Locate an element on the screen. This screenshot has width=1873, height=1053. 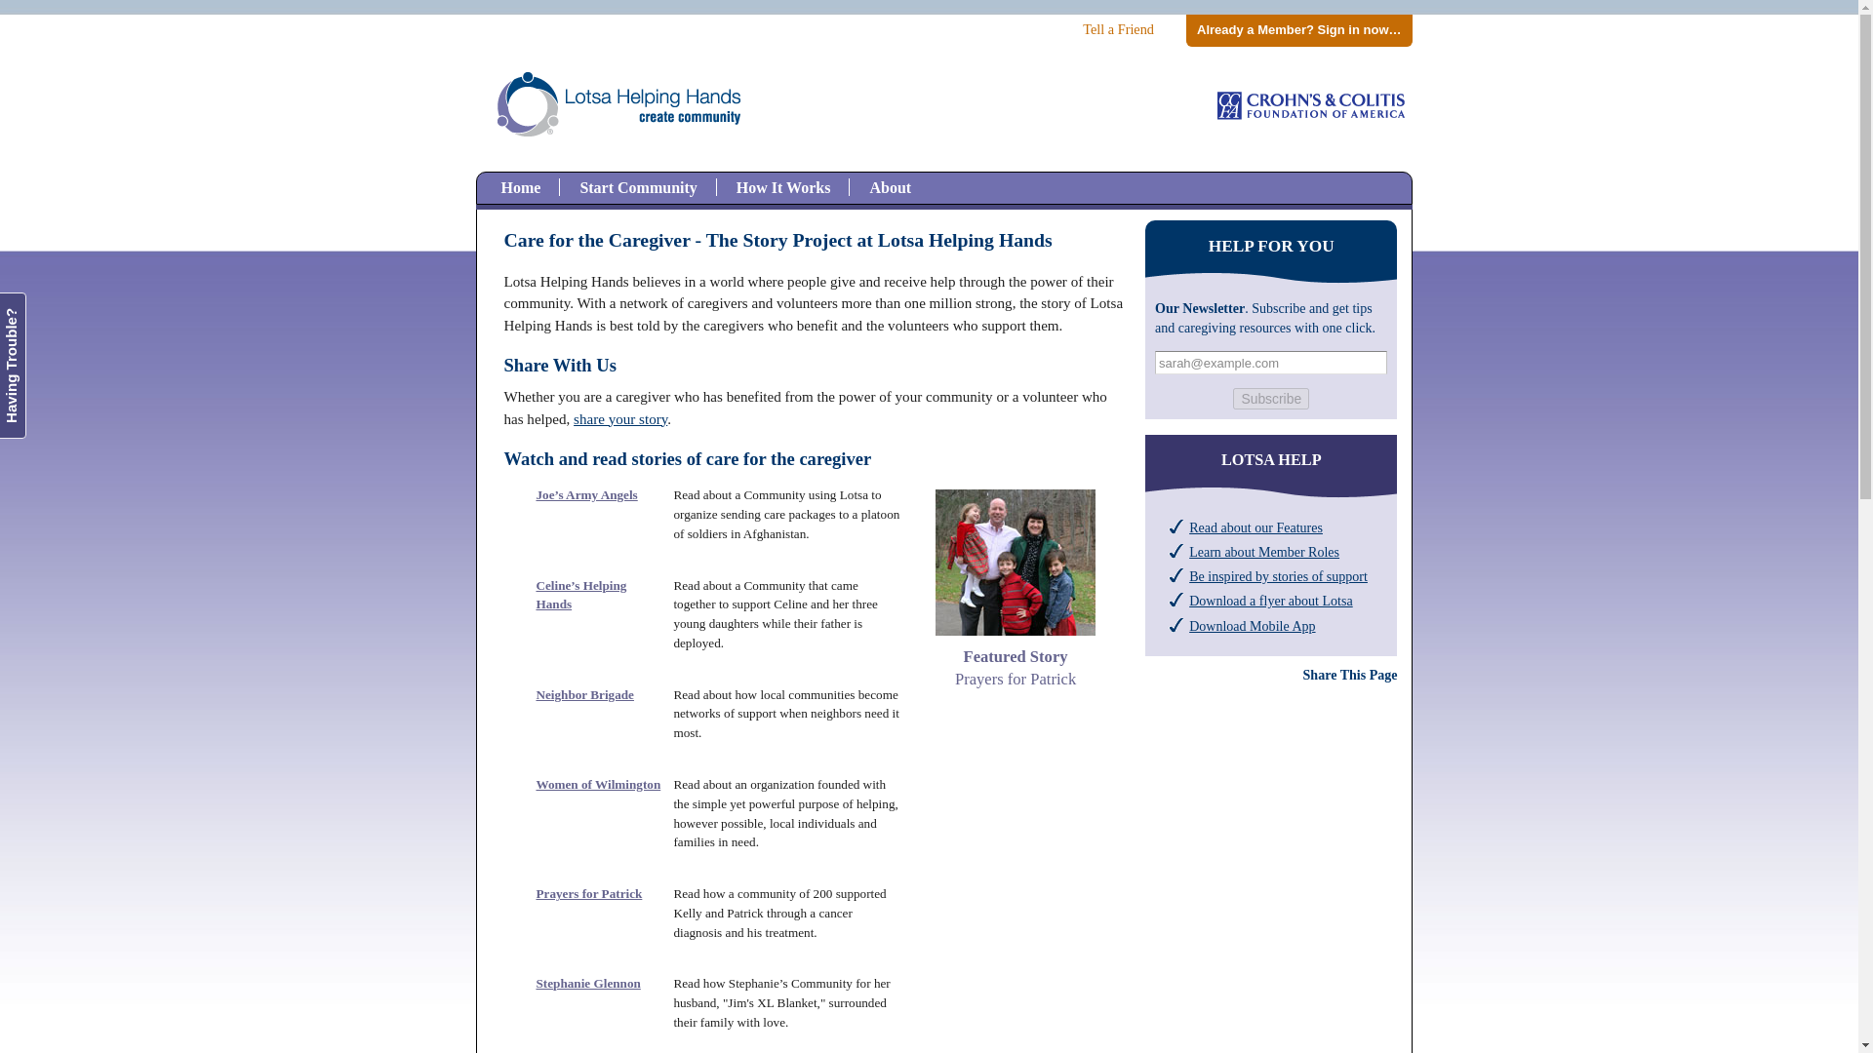
Read about our Features is located at coordinates (1255, 526).